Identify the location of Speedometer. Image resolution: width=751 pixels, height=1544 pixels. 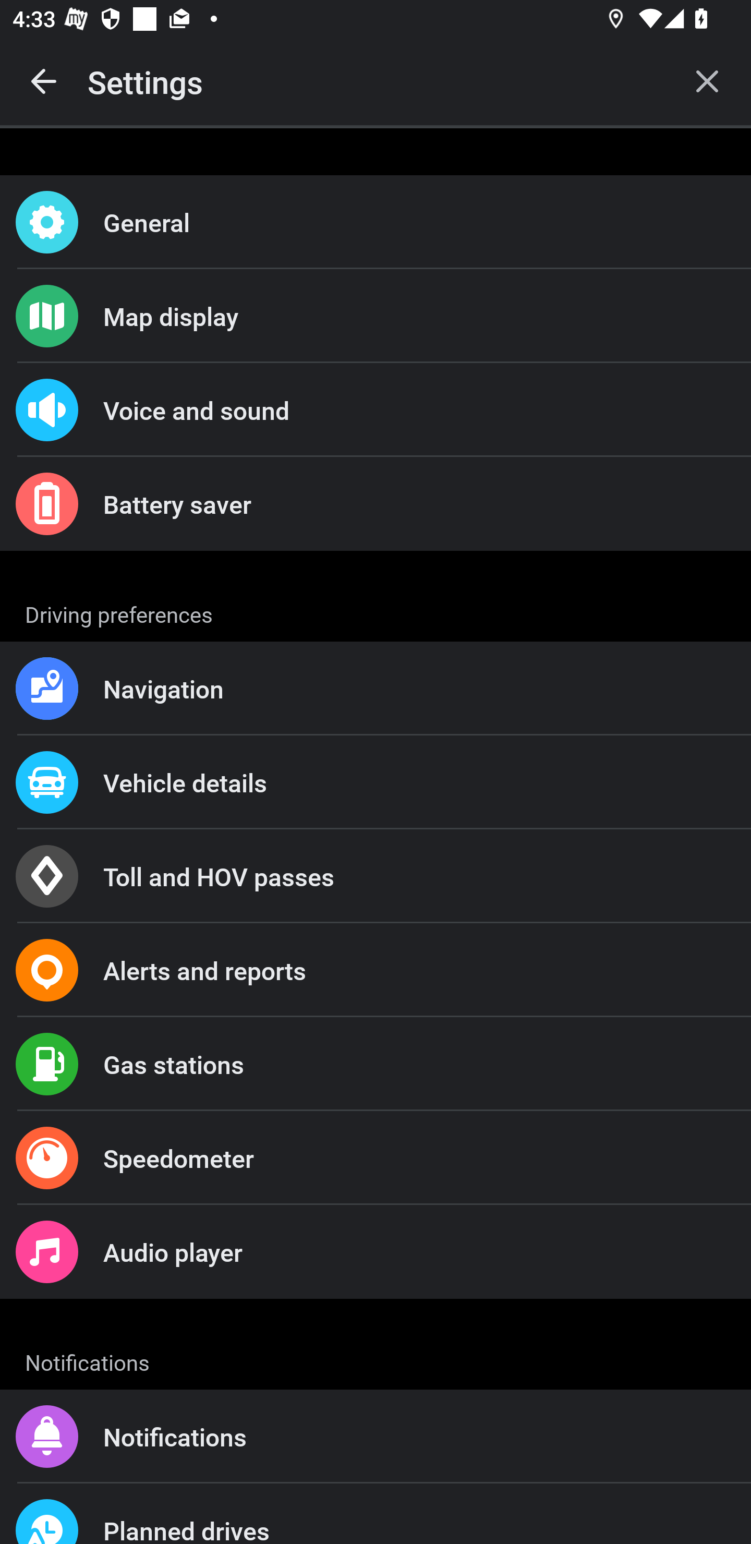
(375, 1158).